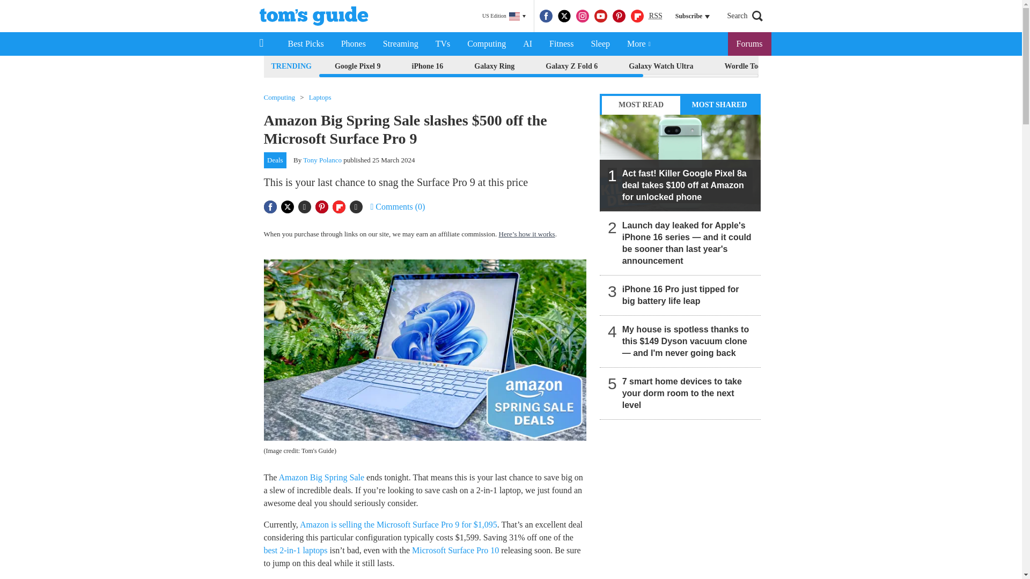 The height and width of the screenshot is (579, 1030). What do you see at coordinates (600, 44) in the screenshot?
I see `Sleep` at bounding box center [600, 44].